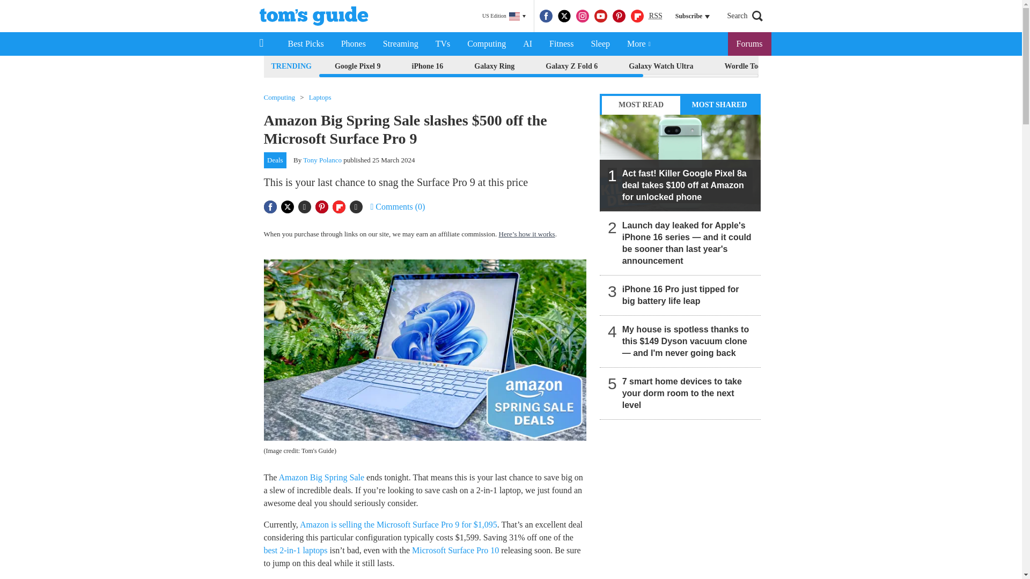 The height and width of the screenshot is (579, 1030). What do you see at coordinates (600, 44) in the screenshot?
I see `Sleep` at bounding box center [600, 44].